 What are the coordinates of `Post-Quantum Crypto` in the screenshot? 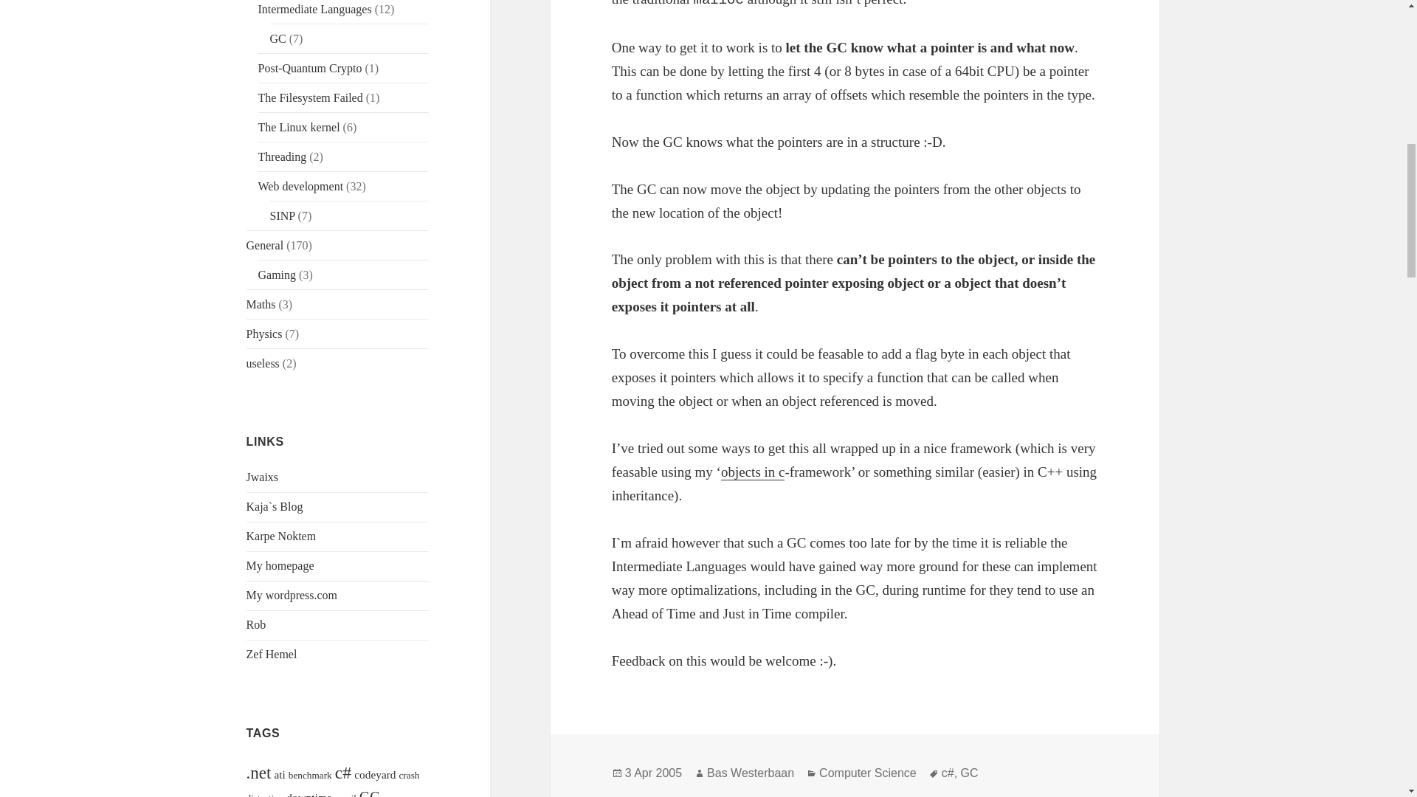 It's located at (310, 68).